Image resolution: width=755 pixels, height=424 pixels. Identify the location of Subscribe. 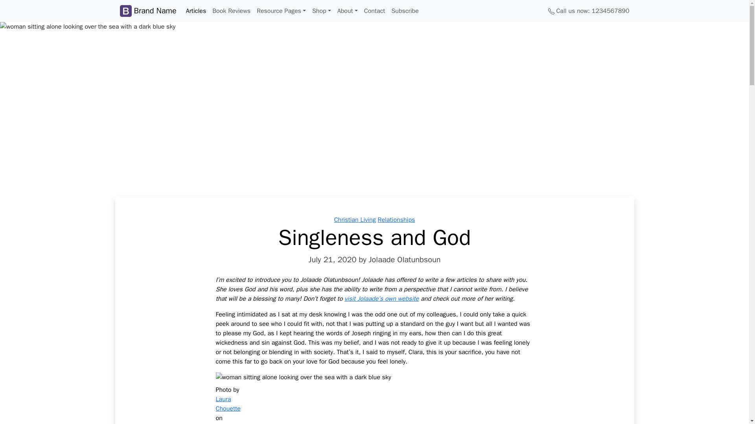
(404, 11).